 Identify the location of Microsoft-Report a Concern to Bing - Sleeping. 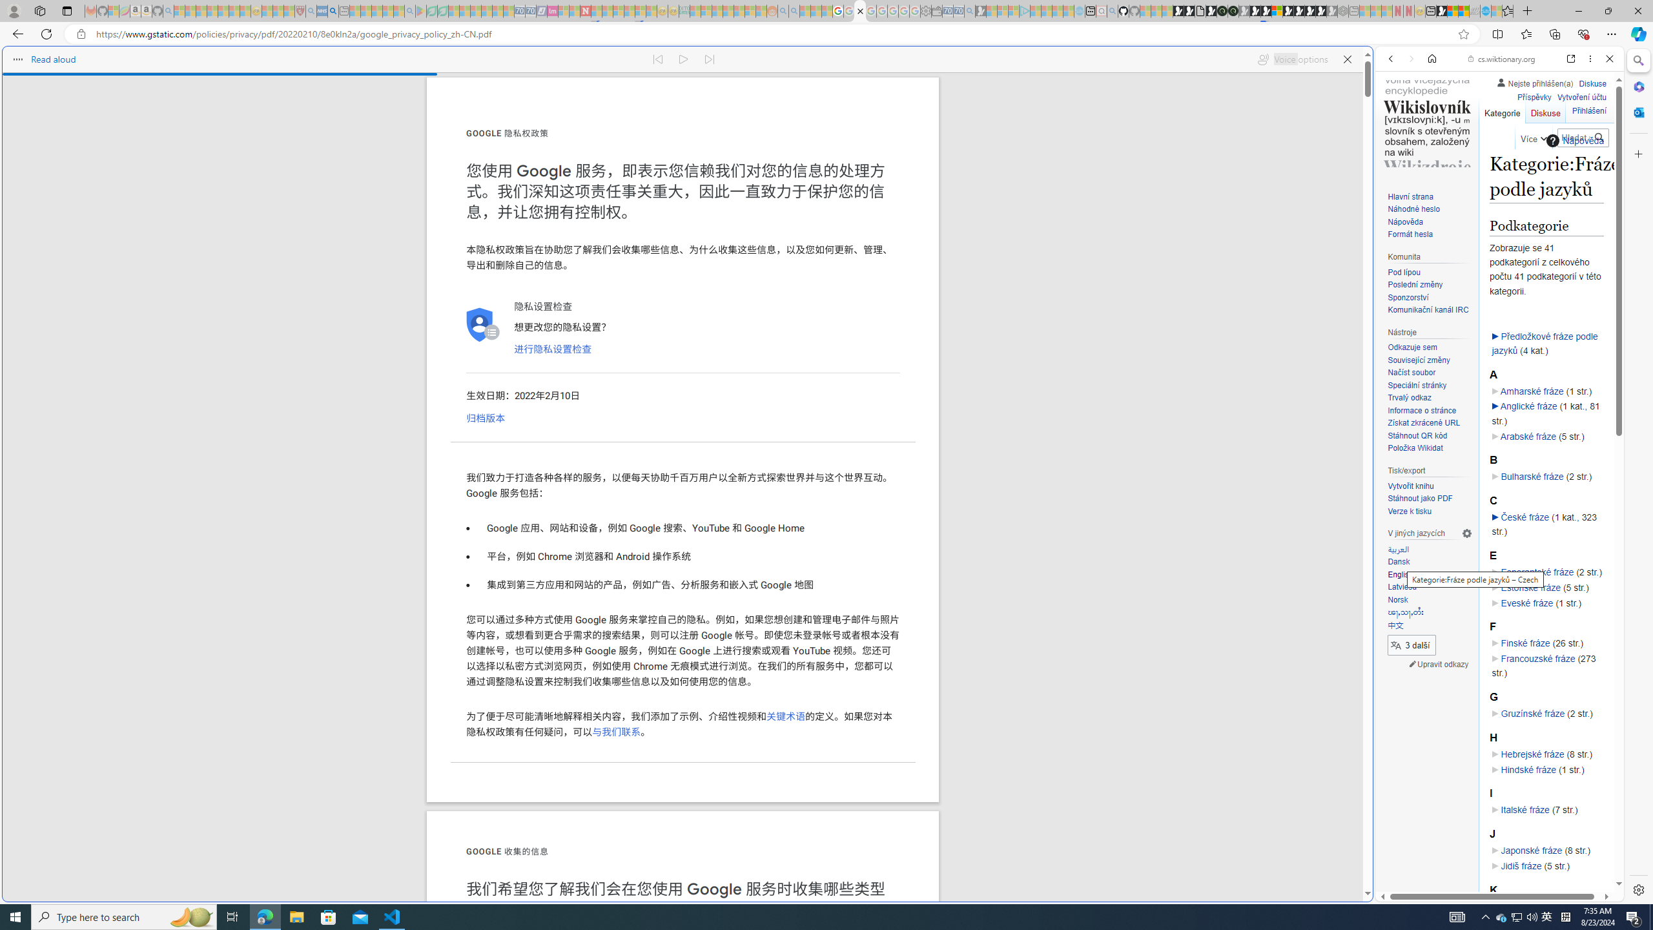
(113, 11).